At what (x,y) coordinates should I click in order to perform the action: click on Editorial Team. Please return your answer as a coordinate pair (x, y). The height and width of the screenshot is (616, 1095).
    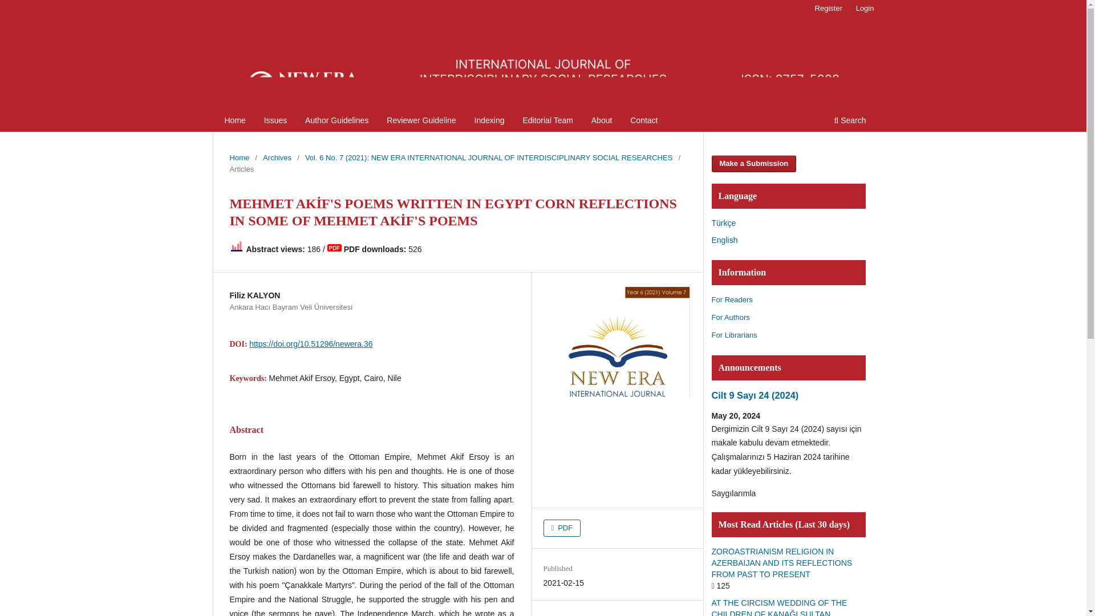
    Looking at the image, I should click on (547, 121).